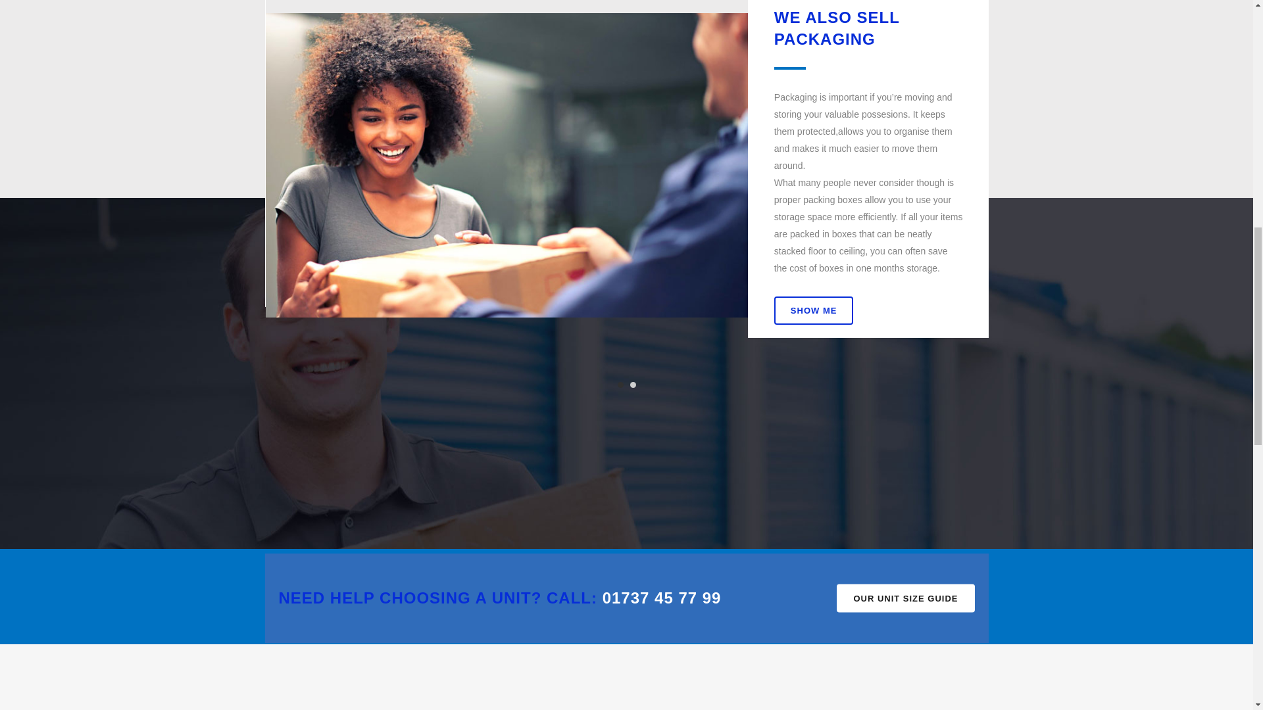  I want to click on SHOW ME, so click(813, 310).